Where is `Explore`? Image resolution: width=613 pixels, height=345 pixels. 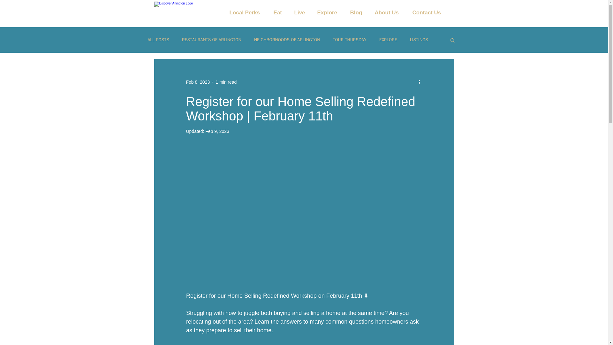 Explore is located at coordinates (330, 13).